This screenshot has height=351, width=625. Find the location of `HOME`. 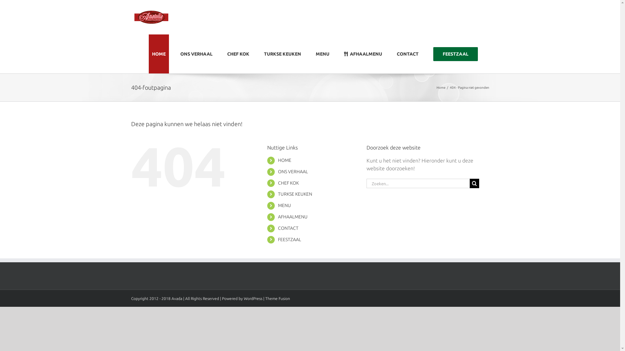

HOME is located at coordinates (159, 54).